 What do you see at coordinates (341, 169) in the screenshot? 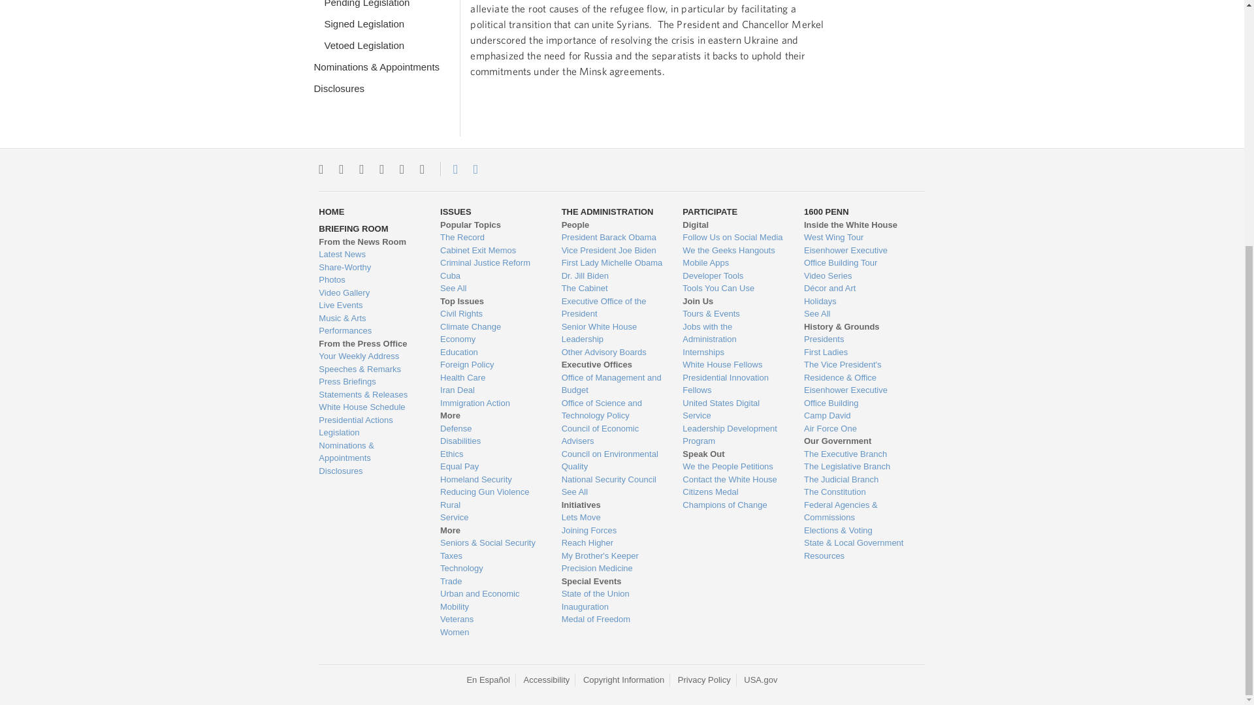
I see `See the Whitehouse on Instagram.` at bounding box center [341, 169].